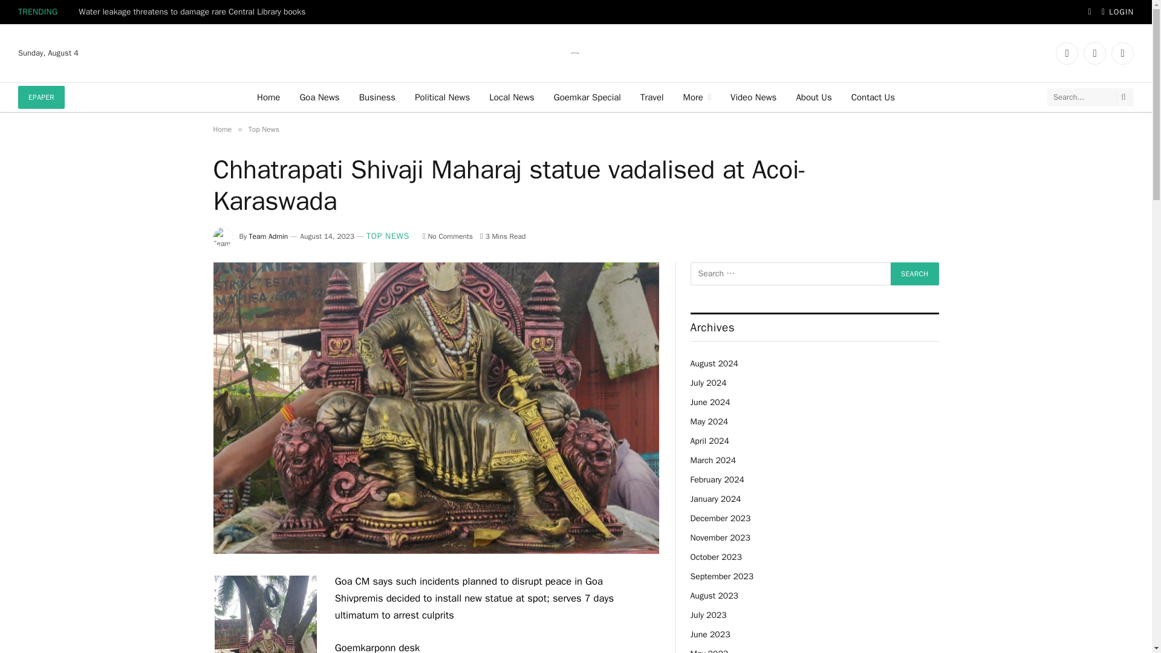 This screenshot has height=653, width=1161. What do you see at coordinates (652, 97) in the screenshot?
I see `Travel` at bounding box center [652, 97].